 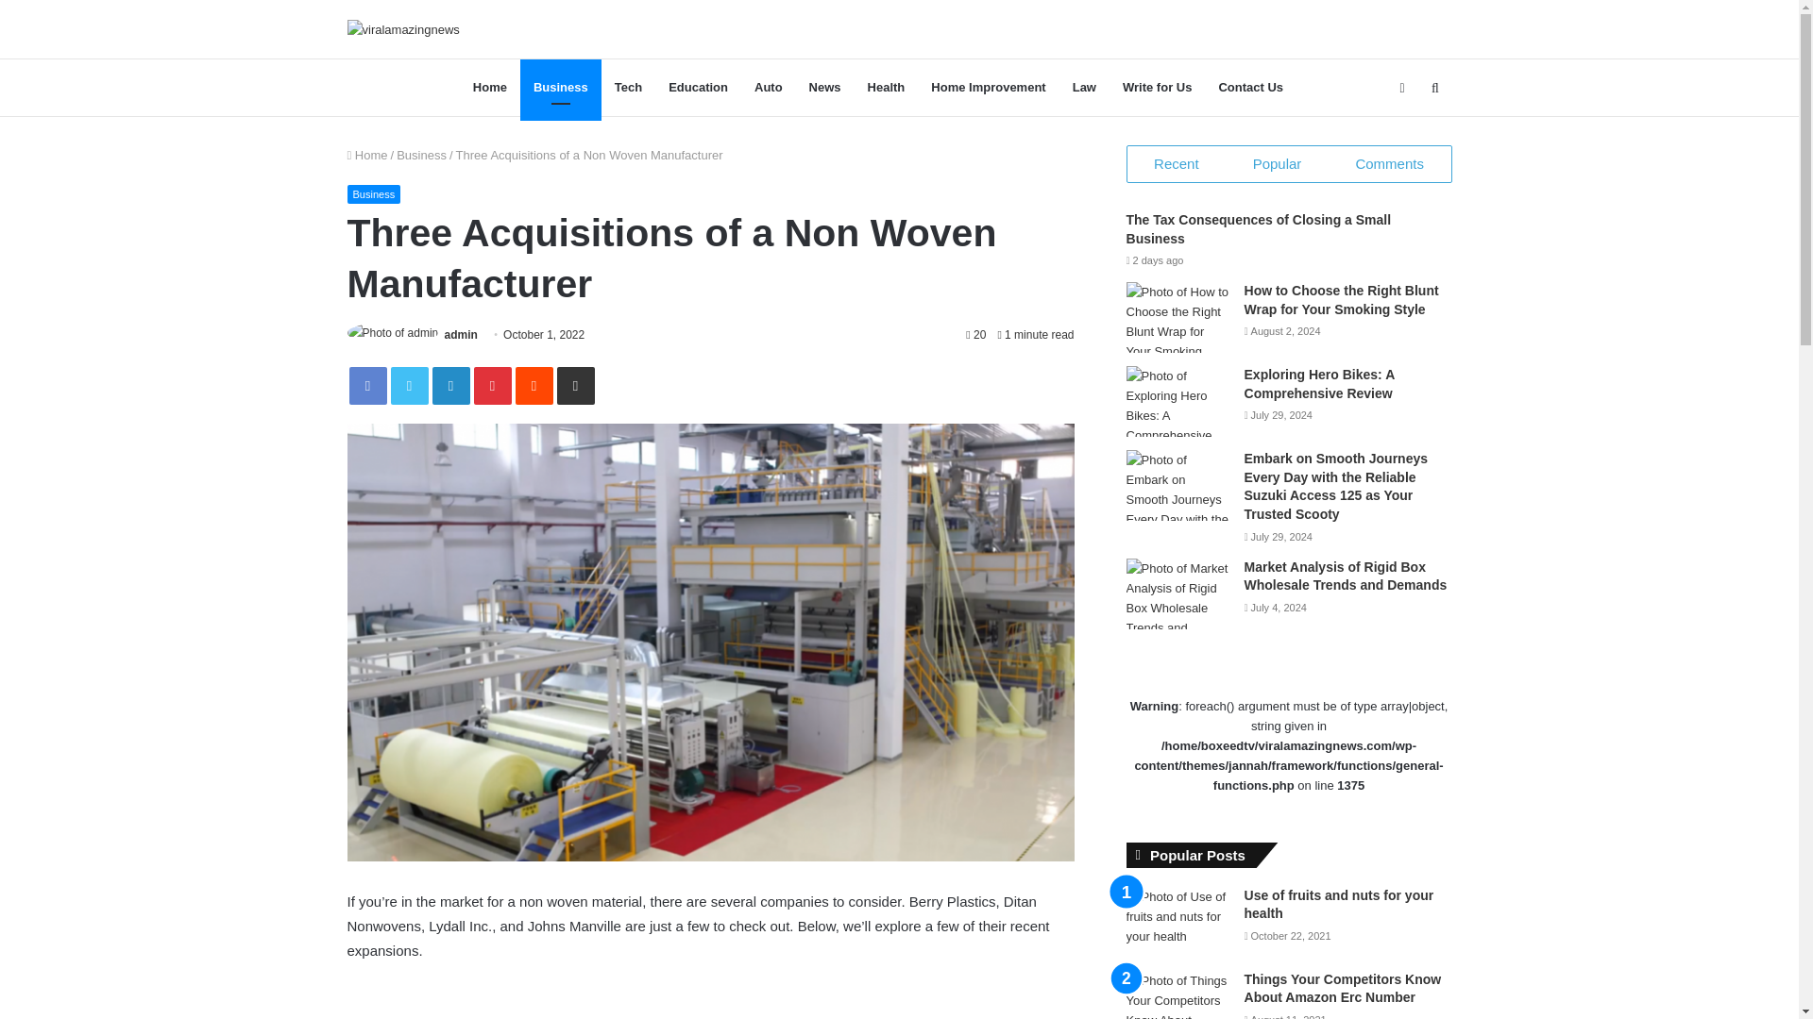 I want to click on Facebook, so click(x=368, y=385).